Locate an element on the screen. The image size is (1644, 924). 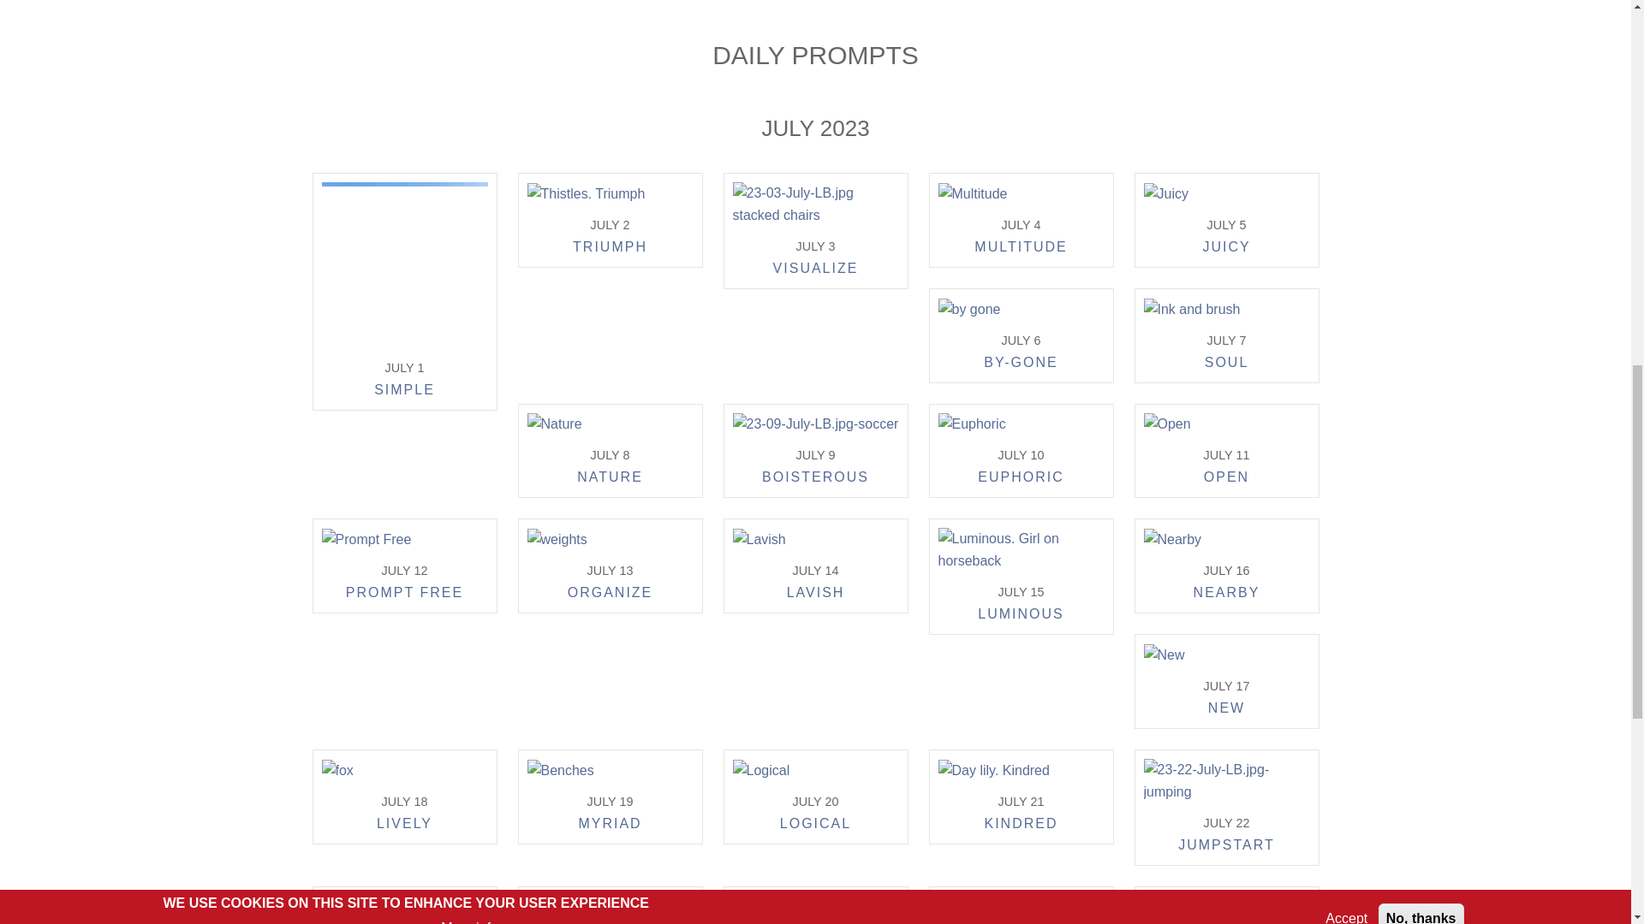
JUICY is located at coordinates (1225, 249).